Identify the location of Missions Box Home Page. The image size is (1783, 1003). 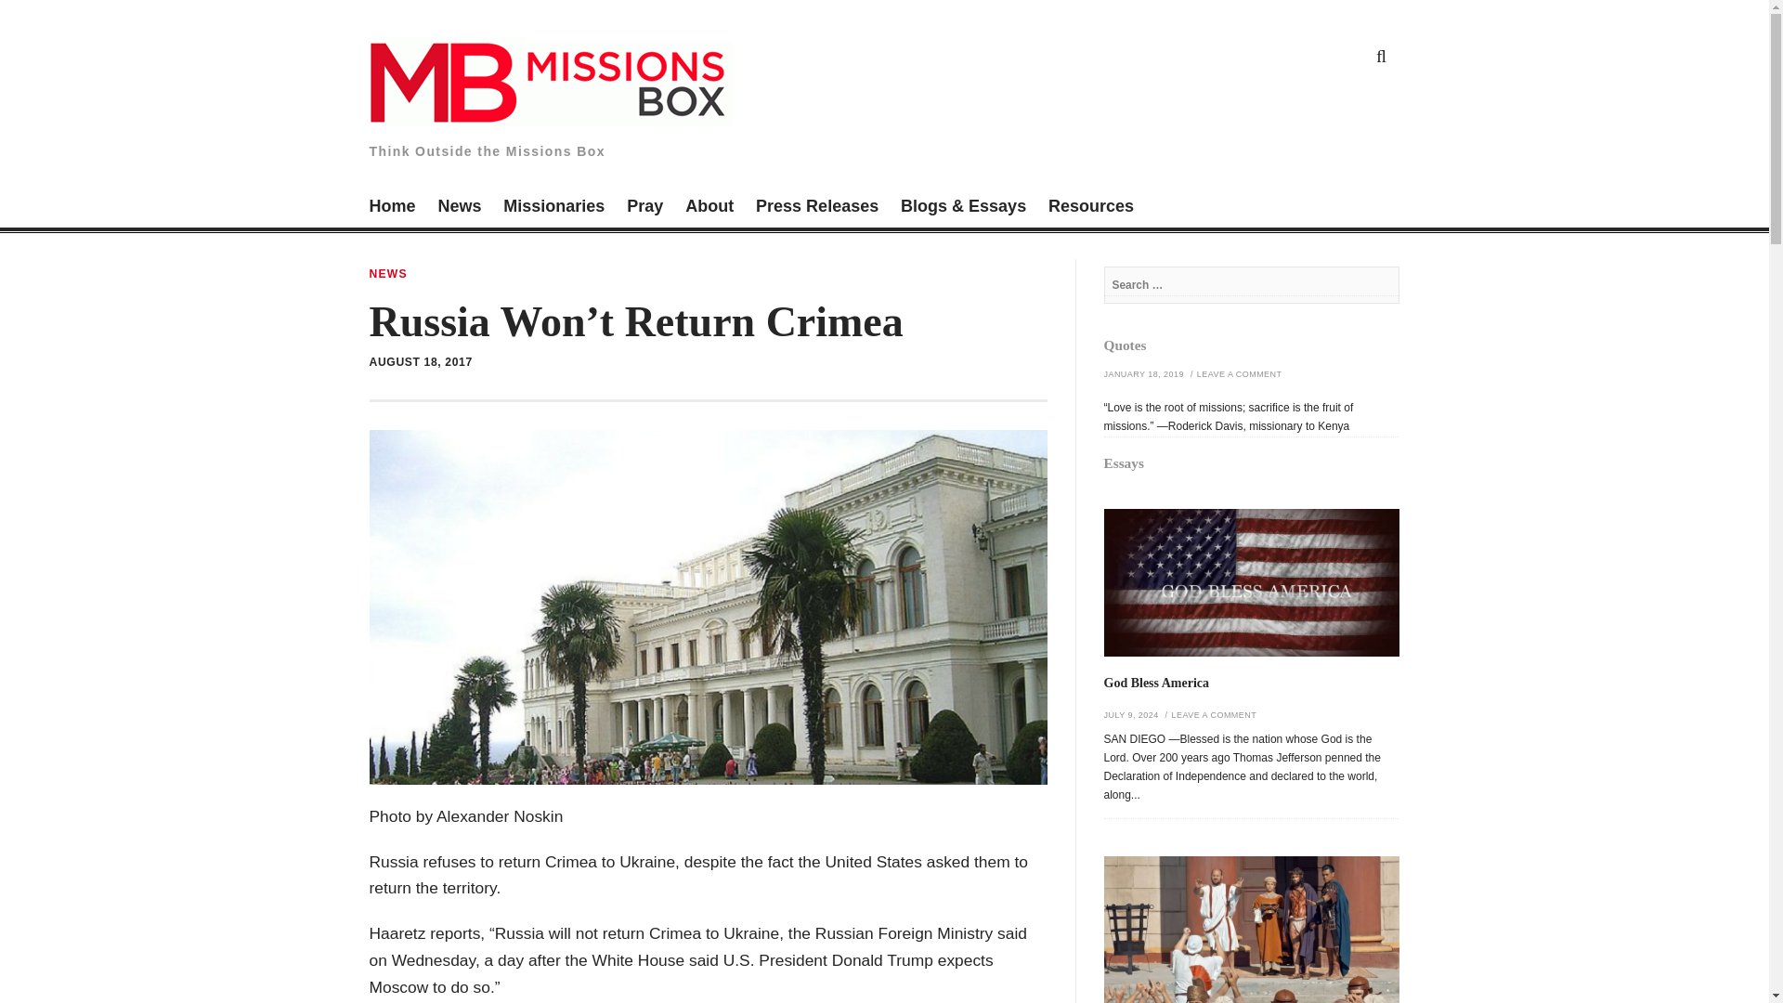
(392, 208).